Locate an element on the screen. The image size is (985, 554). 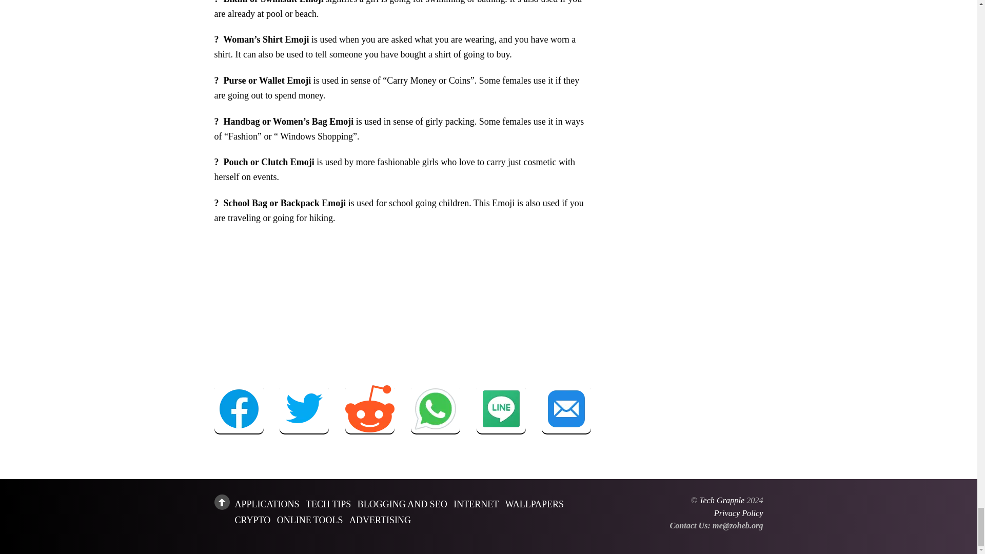
TECH TIPS is located at coordinates (328, 504).